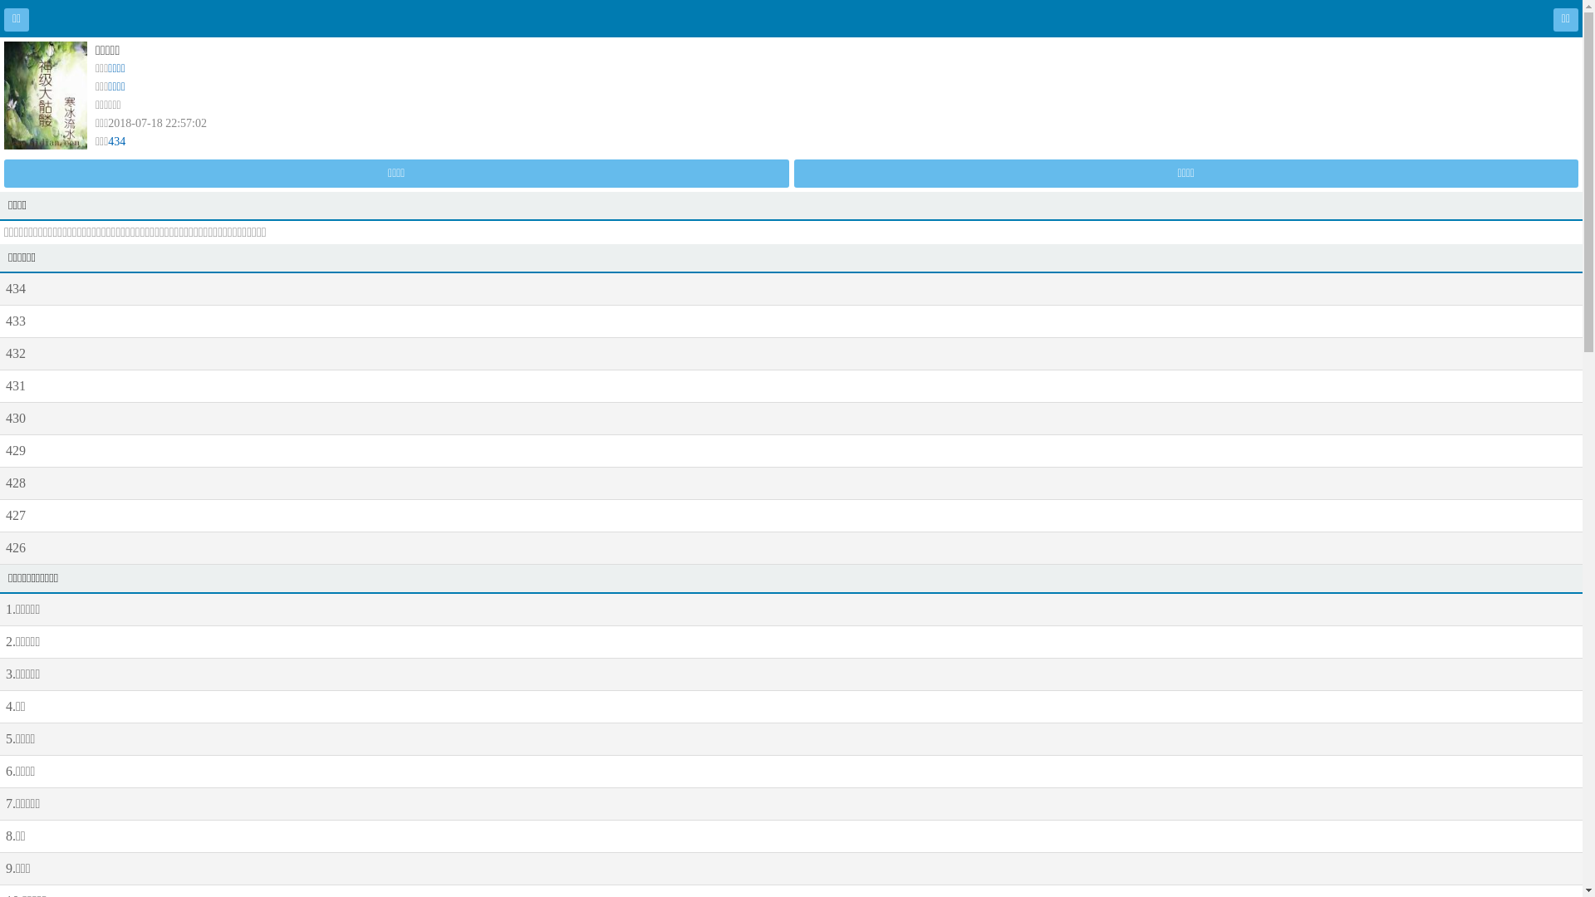  Describe the element at coordinates (791, 451) in the screenshot. I see `429` at that location.